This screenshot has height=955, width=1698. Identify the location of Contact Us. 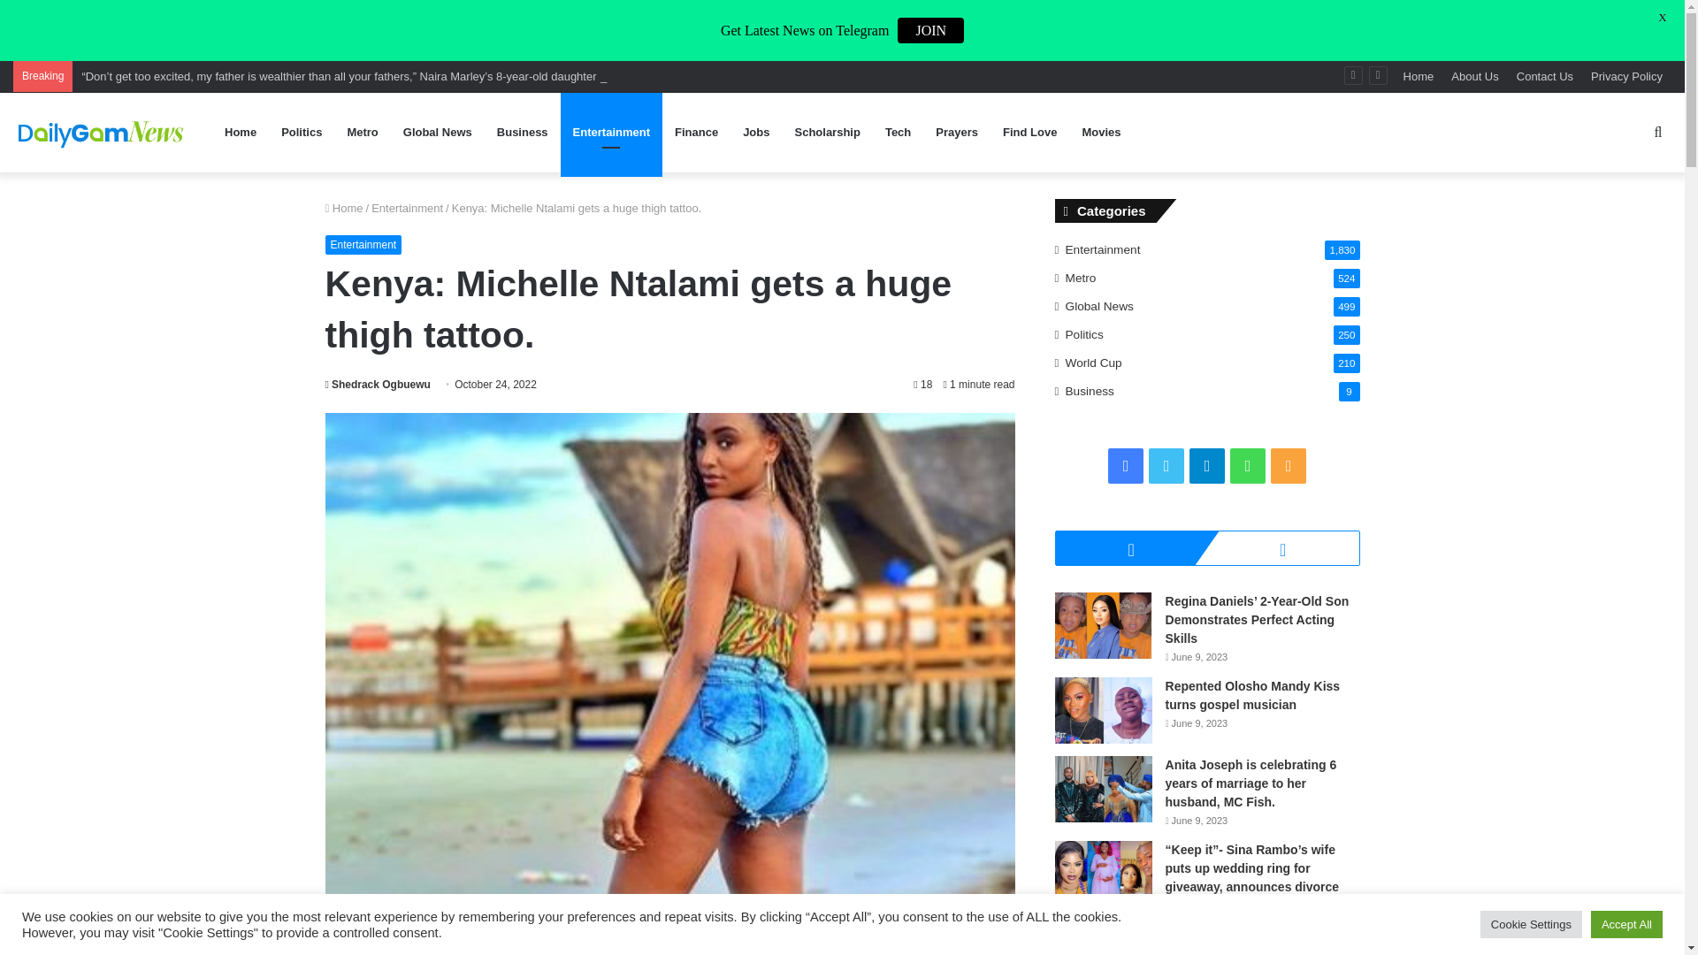
(1544, 76).